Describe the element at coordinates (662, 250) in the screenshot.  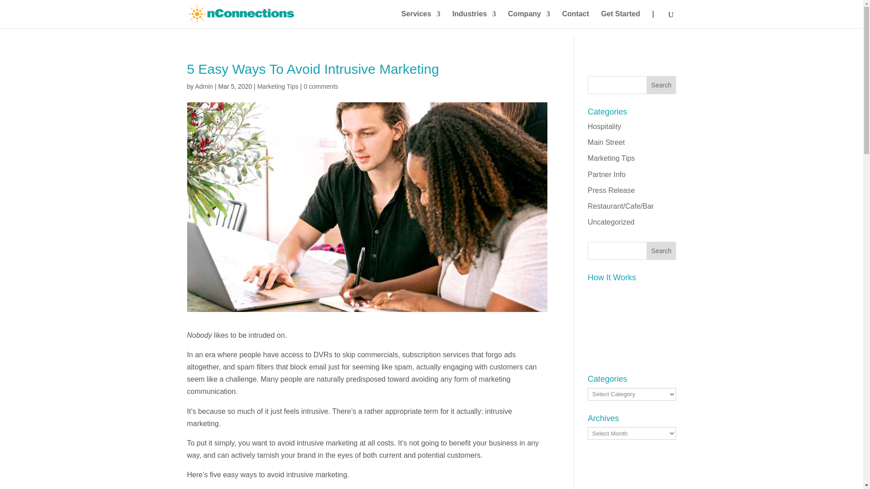
I see `Search` at that location.